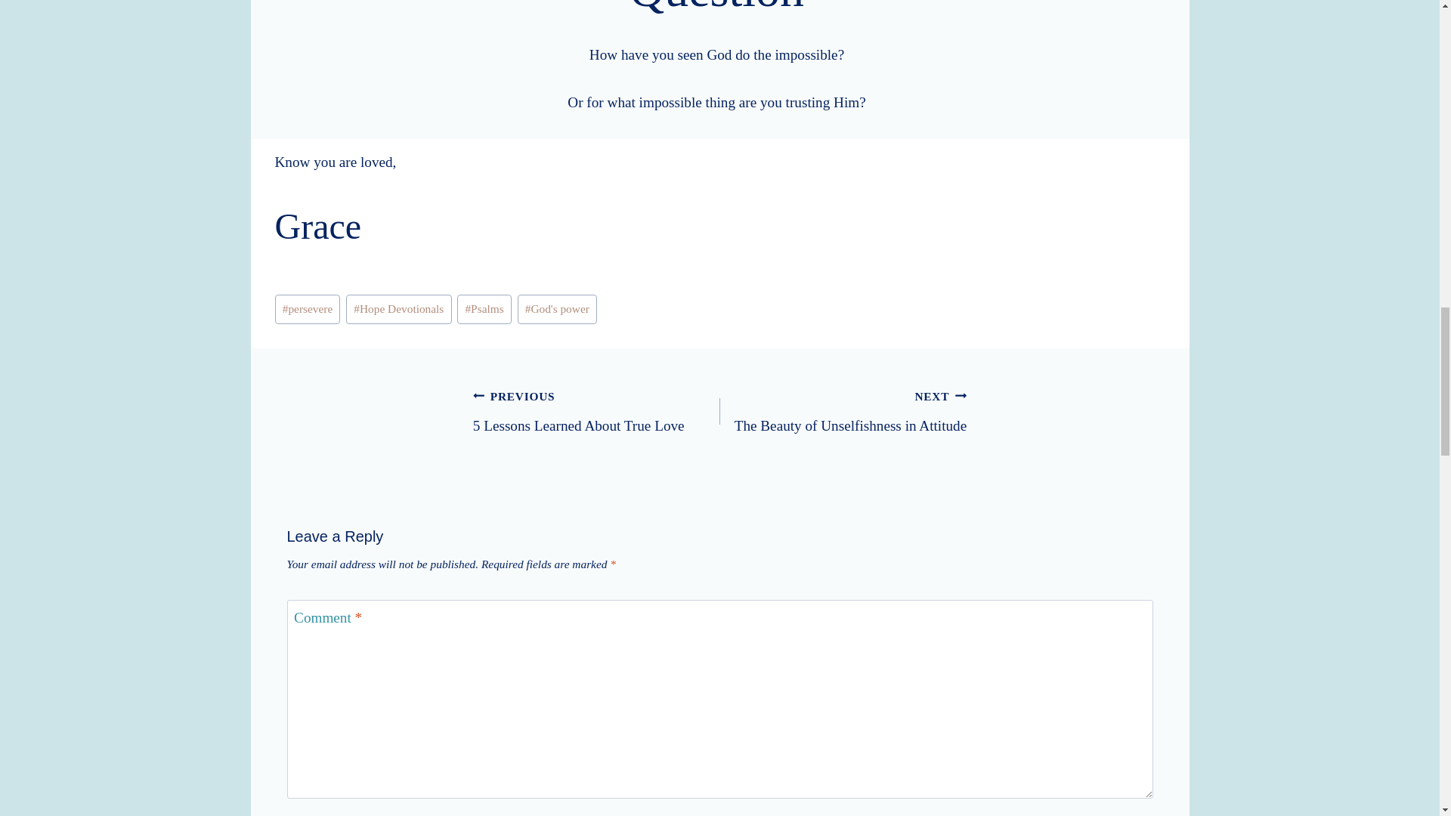  What do you see at coordinates (558, 308) in the screenshot?
I see `Psalms` at bounding box center [558, 308].